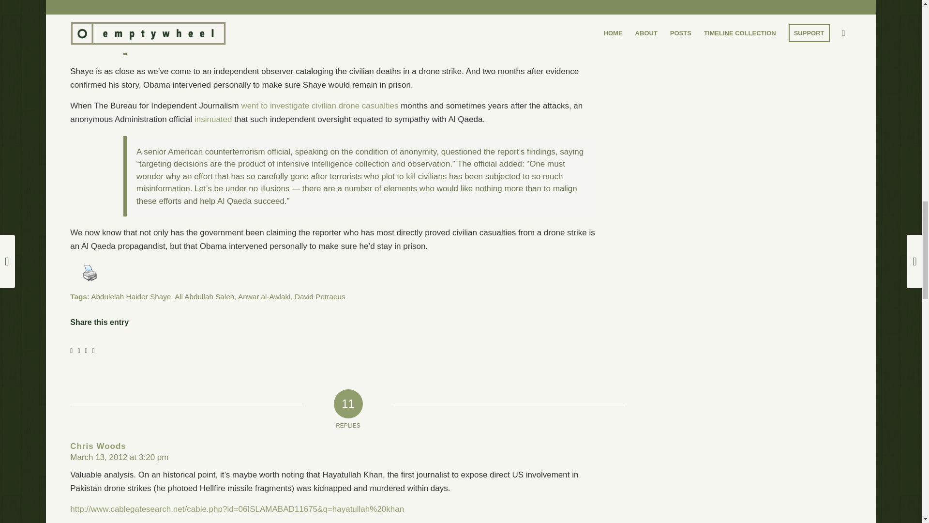 The image size is (929, 523). I want to click on Print Content, so click(90, 273).